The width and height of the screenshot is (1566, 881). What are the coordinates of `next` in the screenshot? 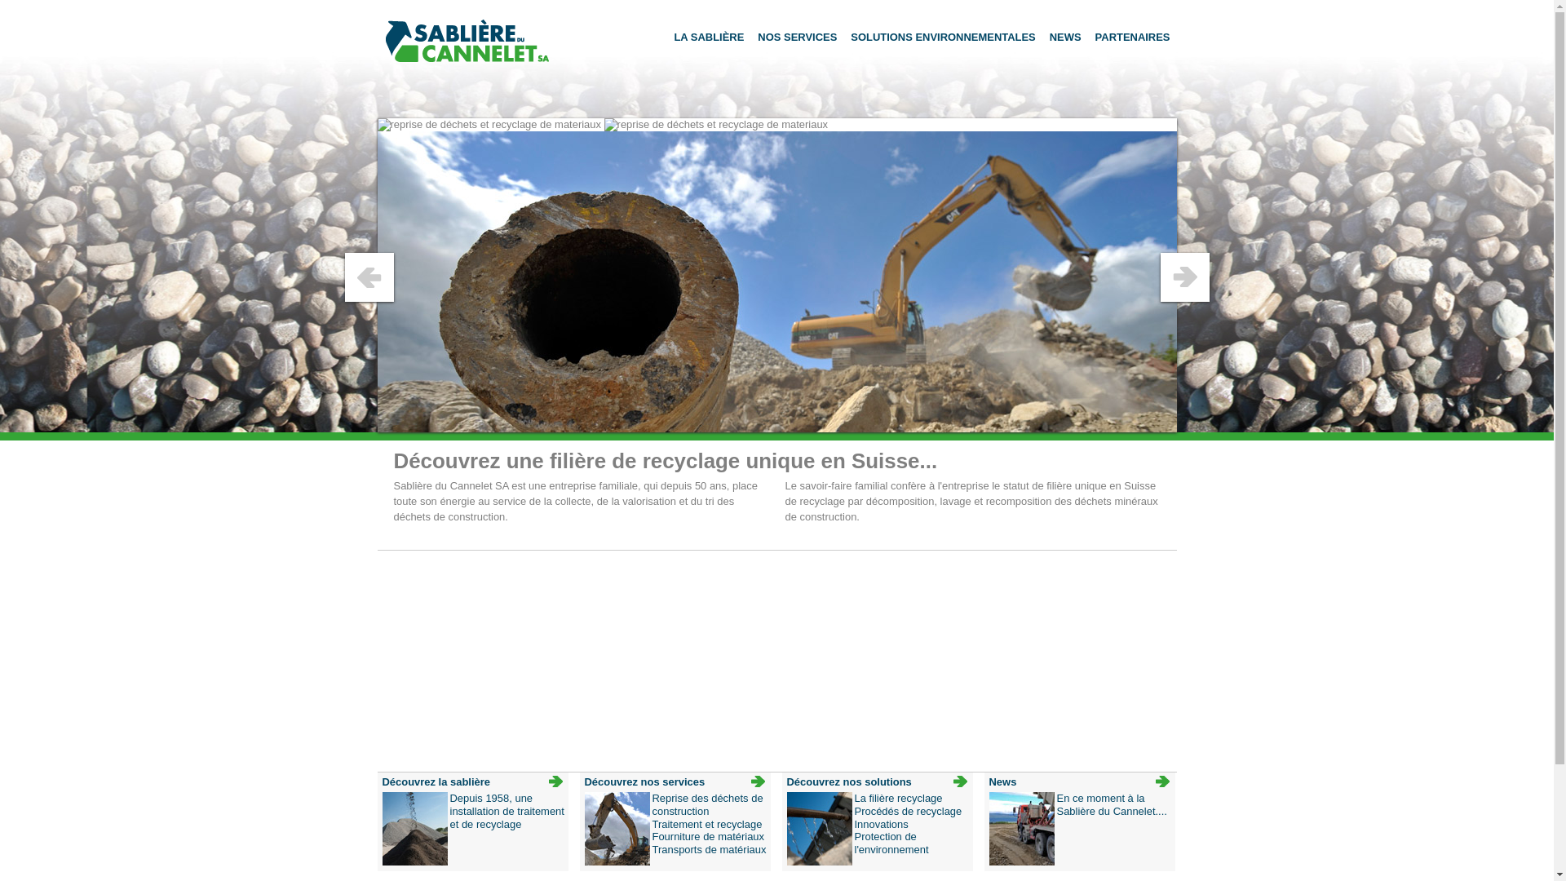 It's located at (1184, 277).